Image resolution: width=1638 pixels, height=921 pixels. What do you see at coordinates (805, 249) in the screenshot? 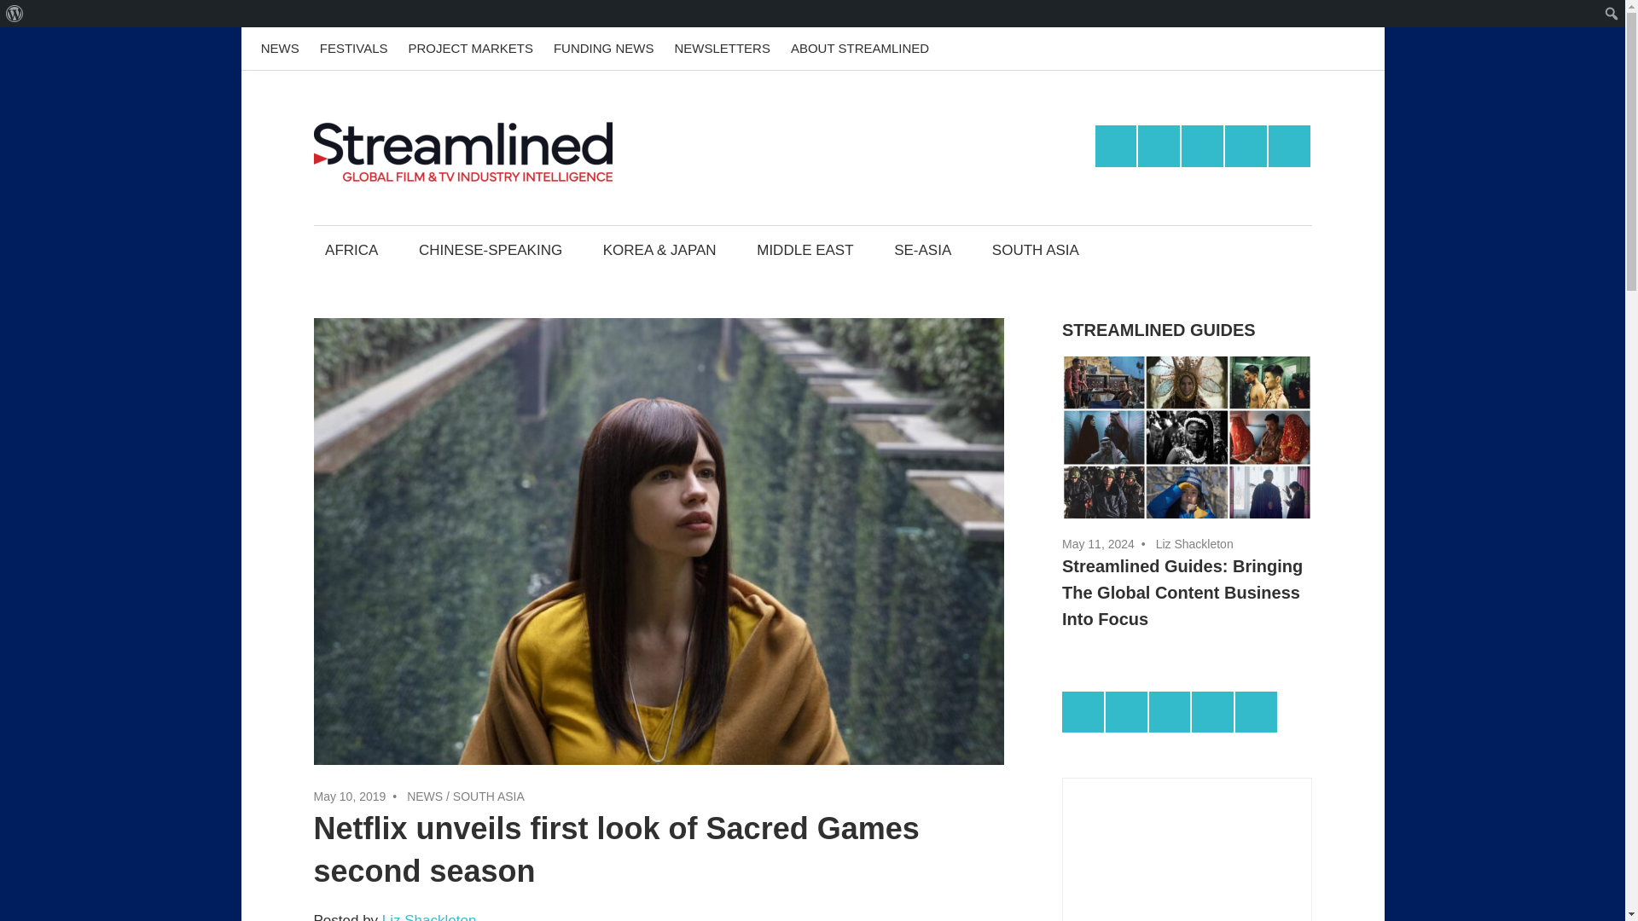
I see `MIDDLE EAST` at bounding box center [805, 249].